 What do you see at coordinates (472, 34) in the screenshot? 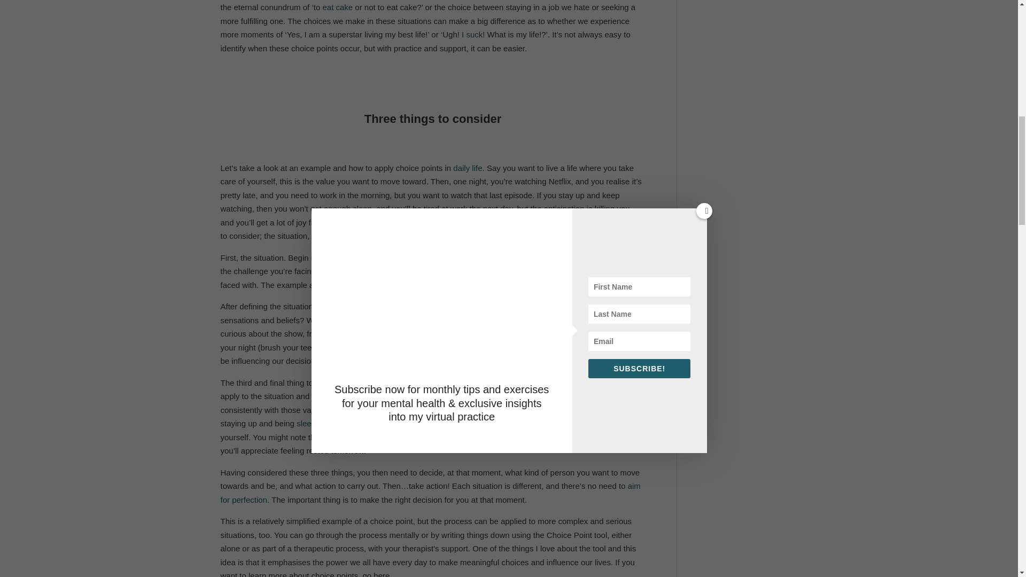
I see `I suck` at bounding box center [472, 34].